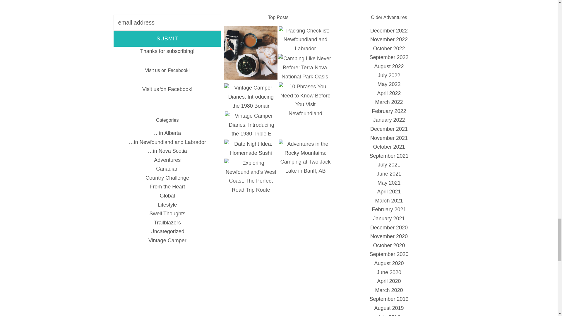 Image resolution: width=562 pixels, height=316 pixels. I want to click on Packing Checklist: Newfoundland and Labrador, so click(305, 40).